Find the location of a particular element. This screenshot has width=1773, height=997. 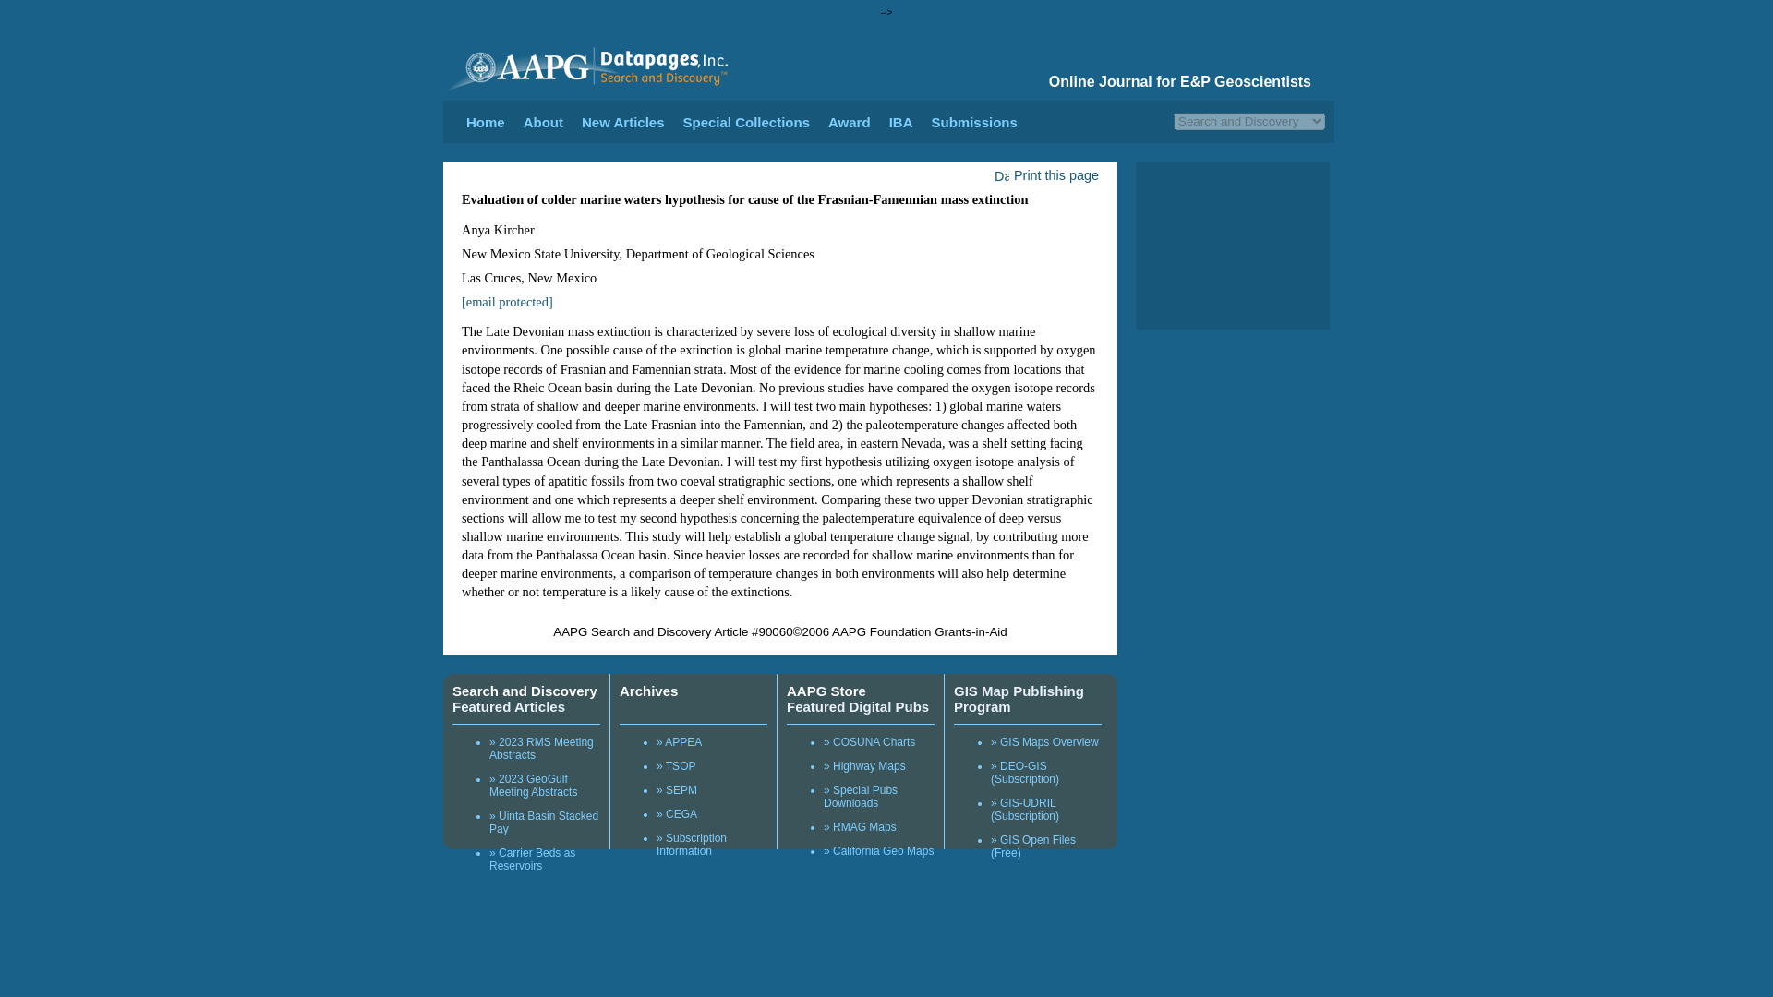

Print this page is located at coordinates (1045, 175).